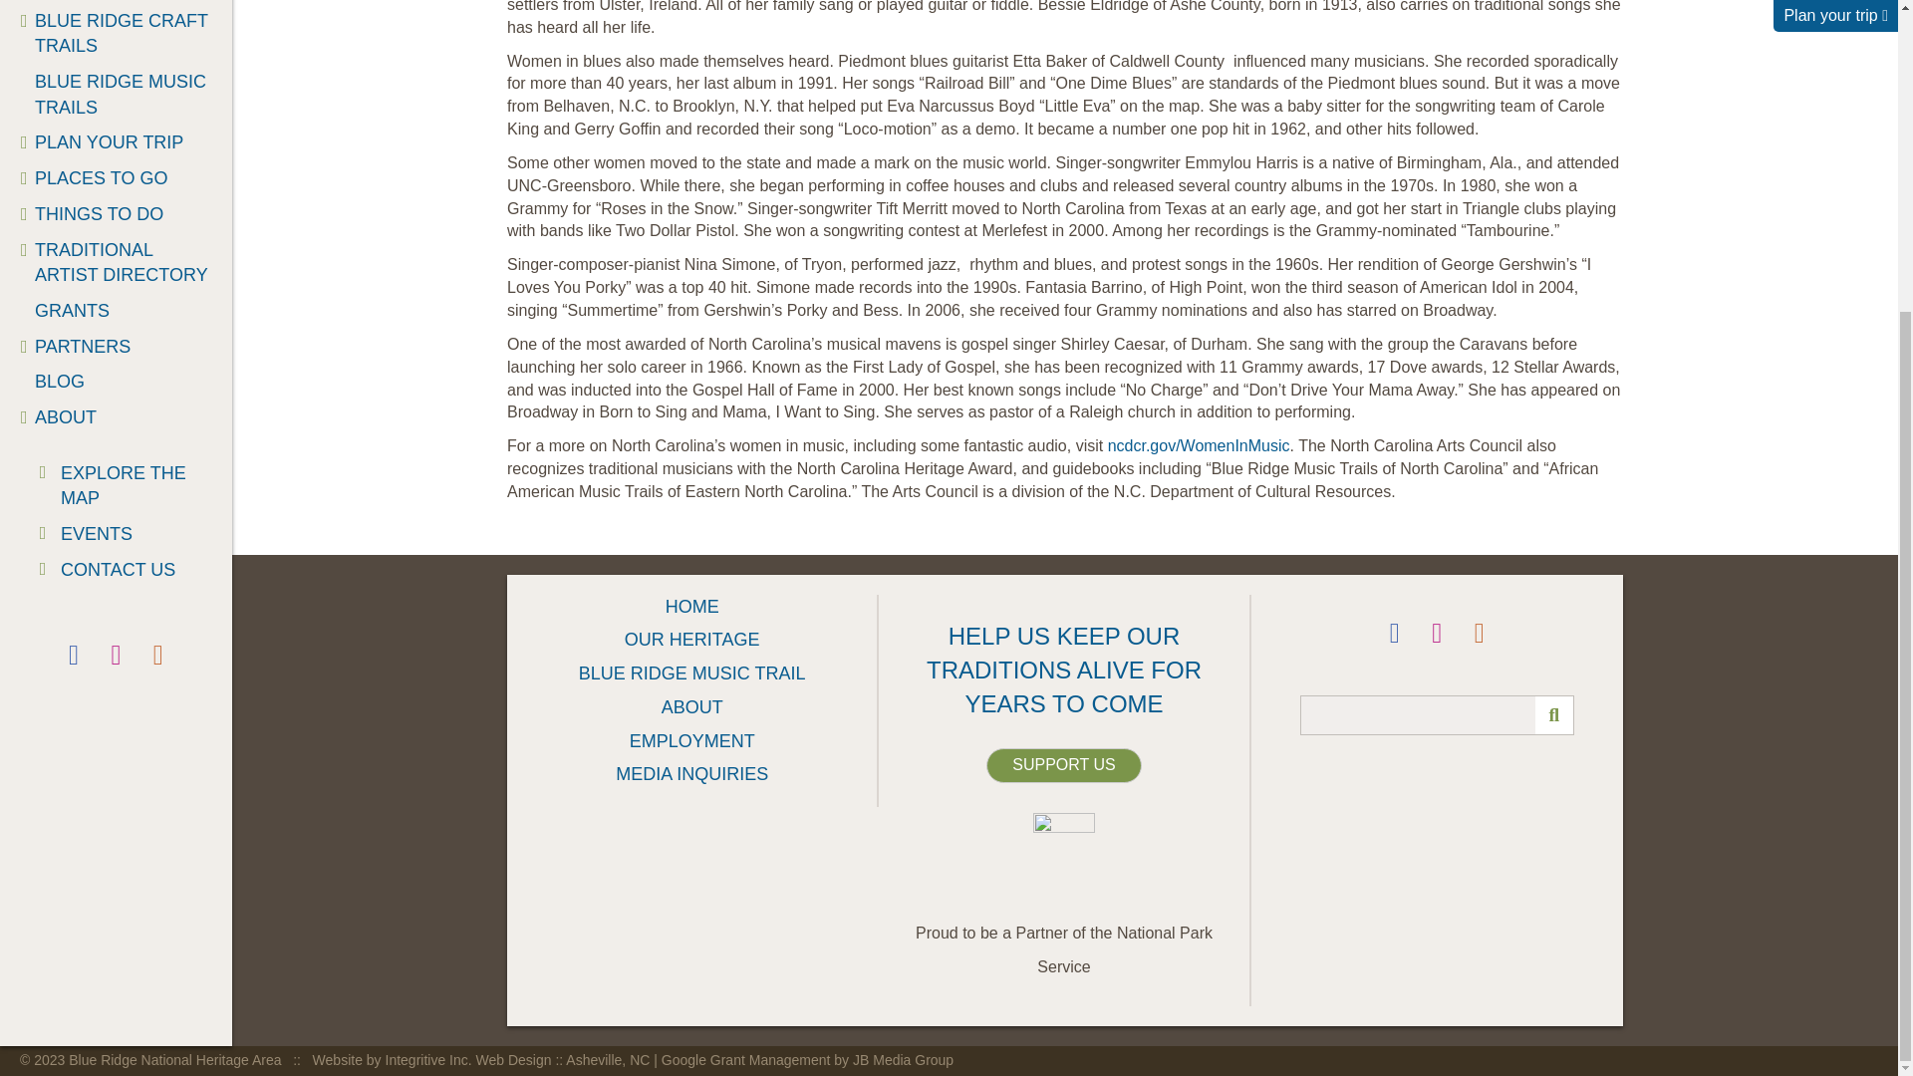 The width and height of the screenshot is (1913, 1076). Describe the element at coordinates (1437, 714) in the screenshot. I see `Search` at that location.